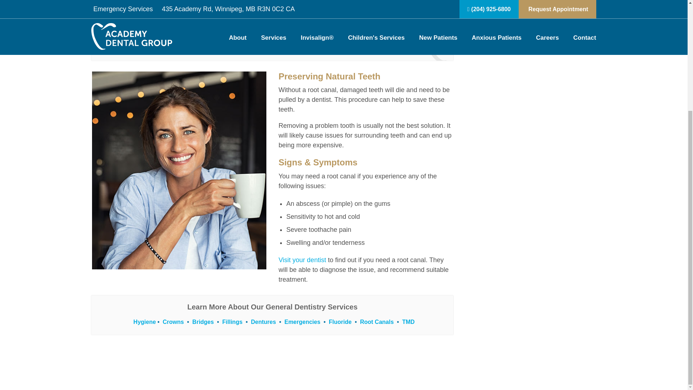 The width and height of the screenshot is (693, 390). What do you see at coordinates (232, 322) in the screenshot?
I see `Fillings` at bounding box center [232, 322].